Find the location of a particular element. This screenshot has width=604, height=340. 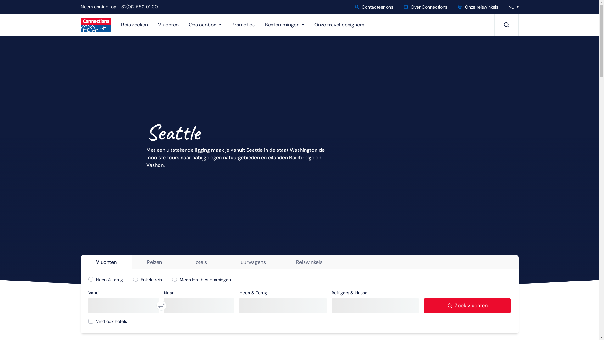

Over Connections is located at coordinates (425, 7).